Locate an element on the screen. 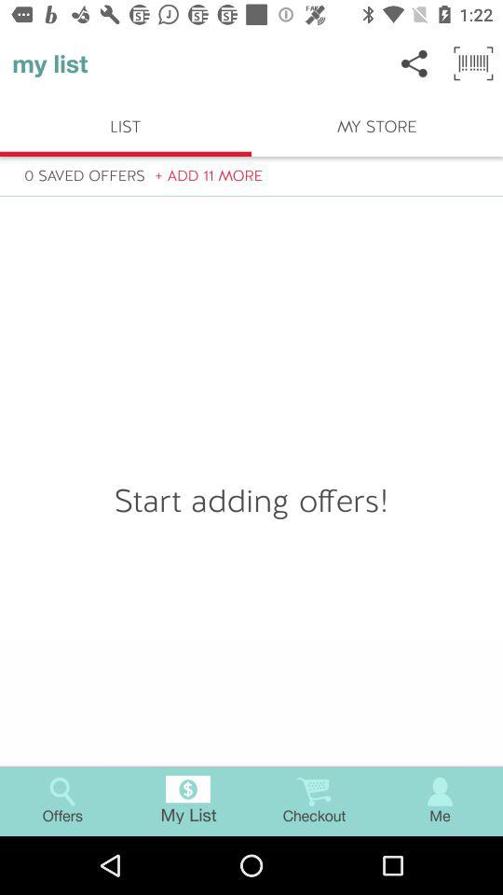 This screenshot has height=895, width=503. tap icon above my store is located at coordinates (414, 63).